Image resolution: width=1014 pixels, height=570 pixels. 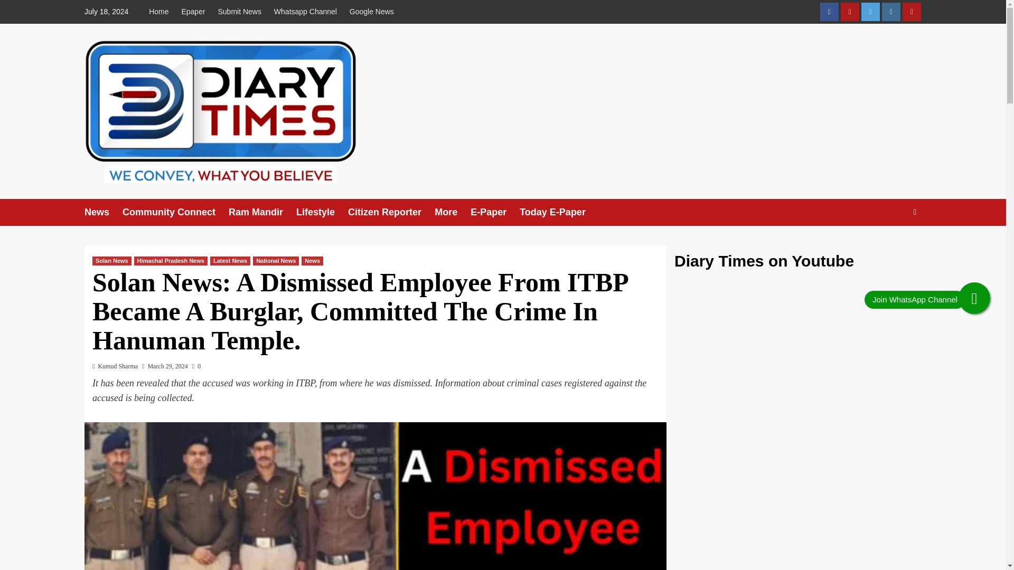 I want to click on Community Connect, so click(x=175, y=212).